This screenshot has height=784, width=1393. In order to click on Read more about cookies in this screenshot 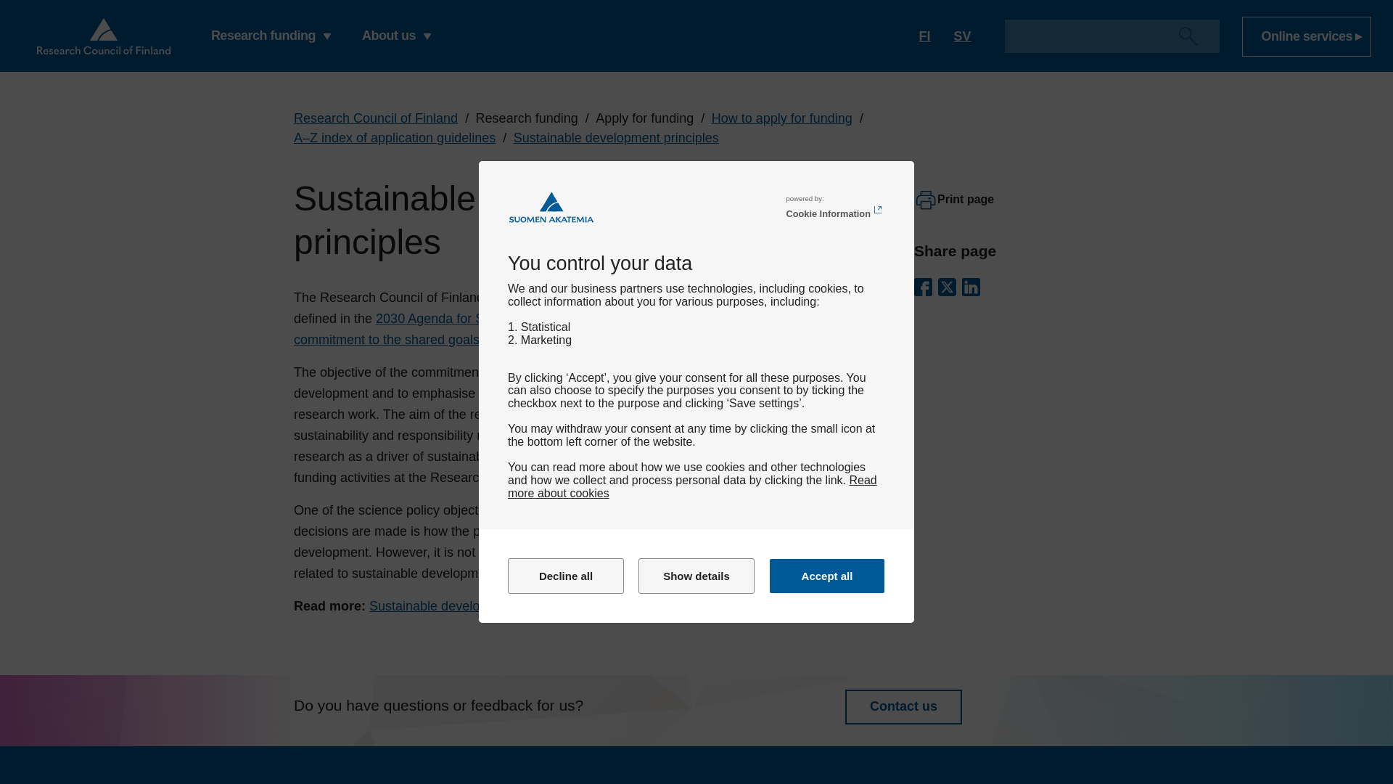, I will do `click(692, 486)`.